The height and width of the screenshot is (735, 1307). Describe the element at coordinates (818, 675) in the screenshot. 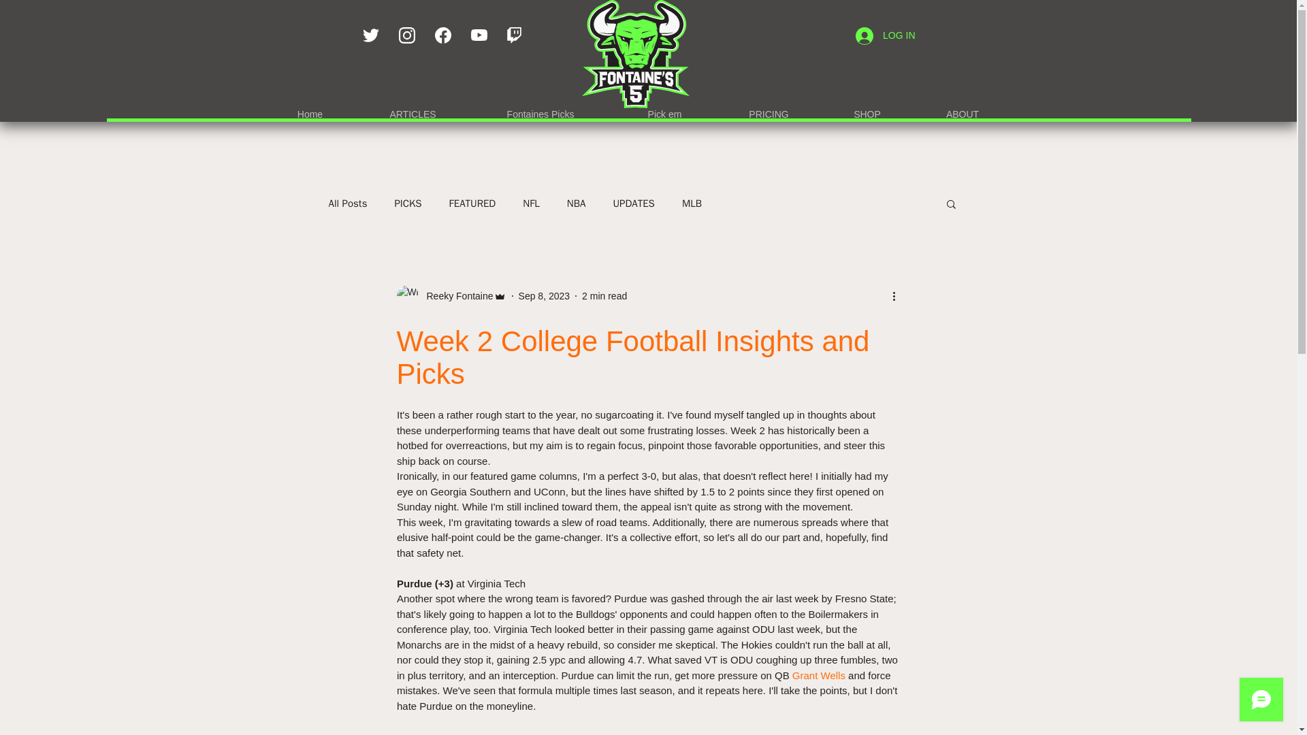

I see `Grant Wells` at that location.